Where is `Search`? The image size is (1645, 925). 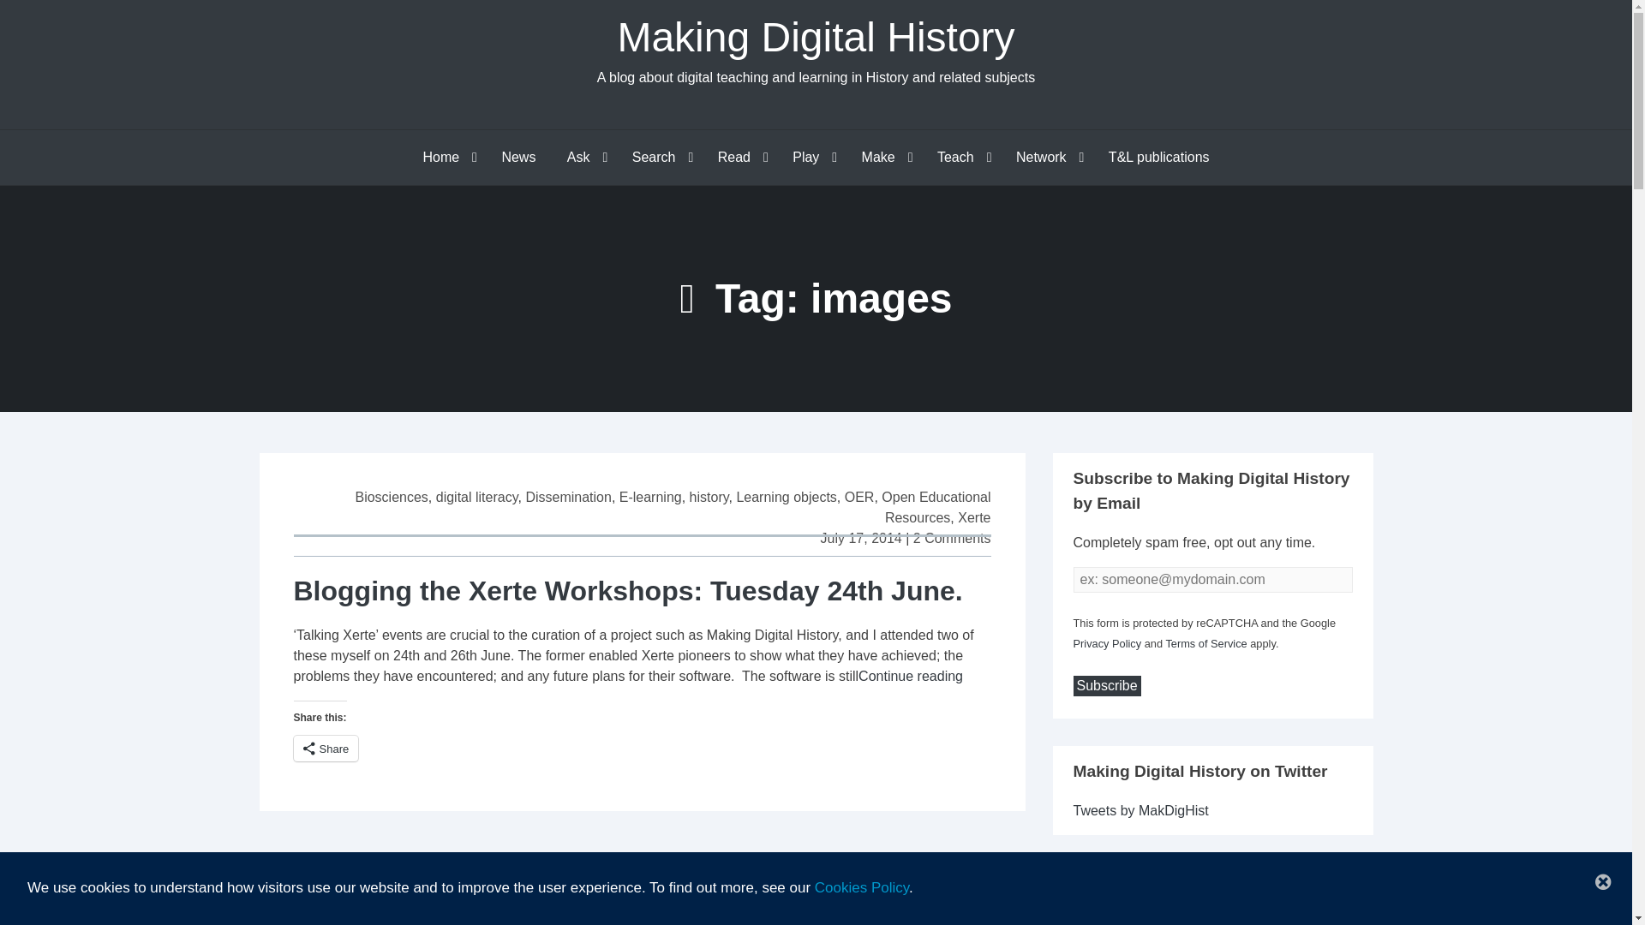 Search is located at coordinates (659, 158).